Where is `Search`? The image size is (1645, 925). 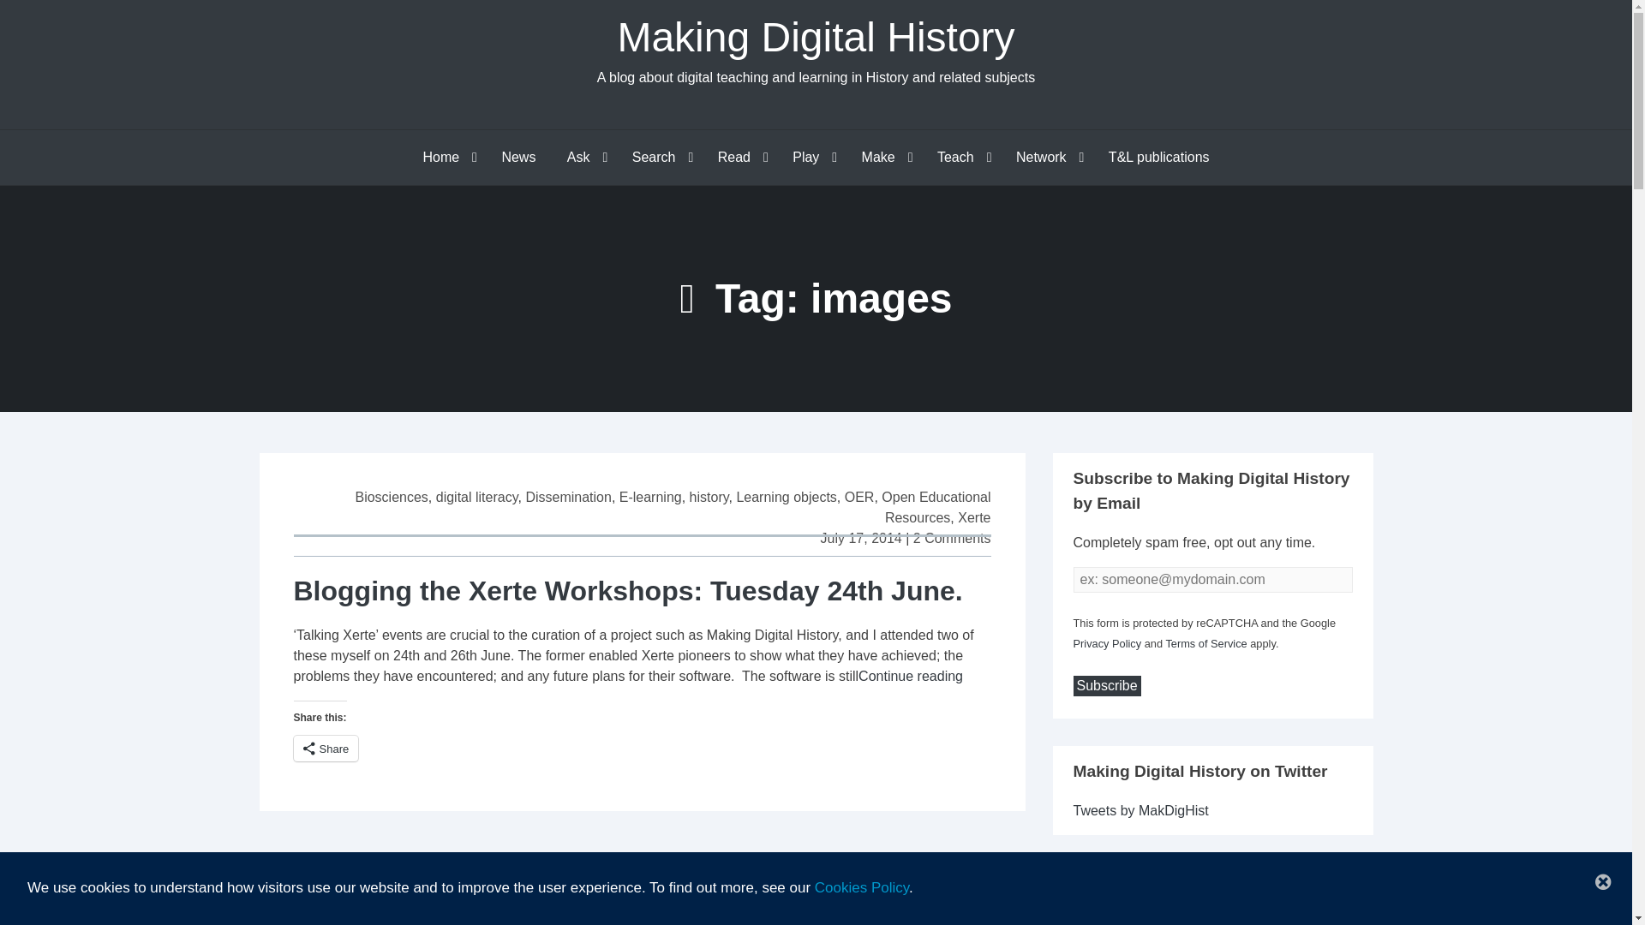 Search is located at coordinates (659, 158).